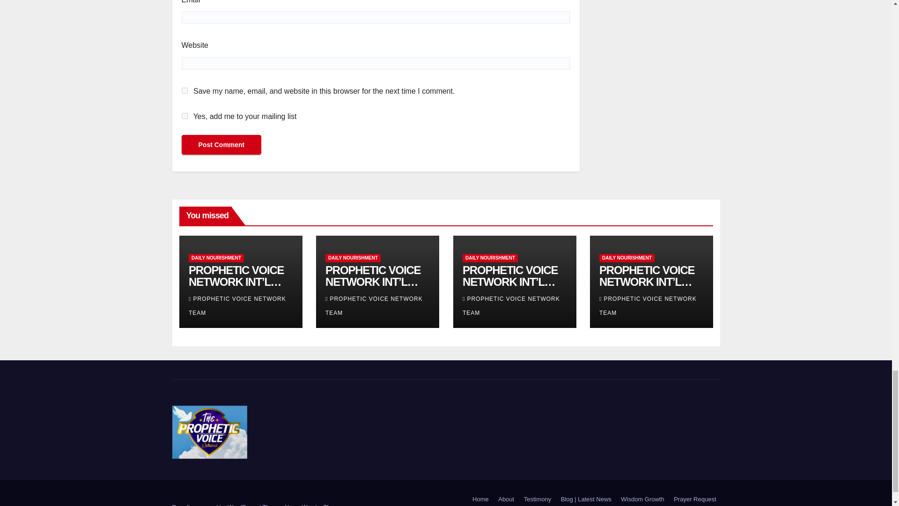  What do you see at coordinates (184, 90) in the screenshot?
I see `yes` at bounding box center [184, 90].